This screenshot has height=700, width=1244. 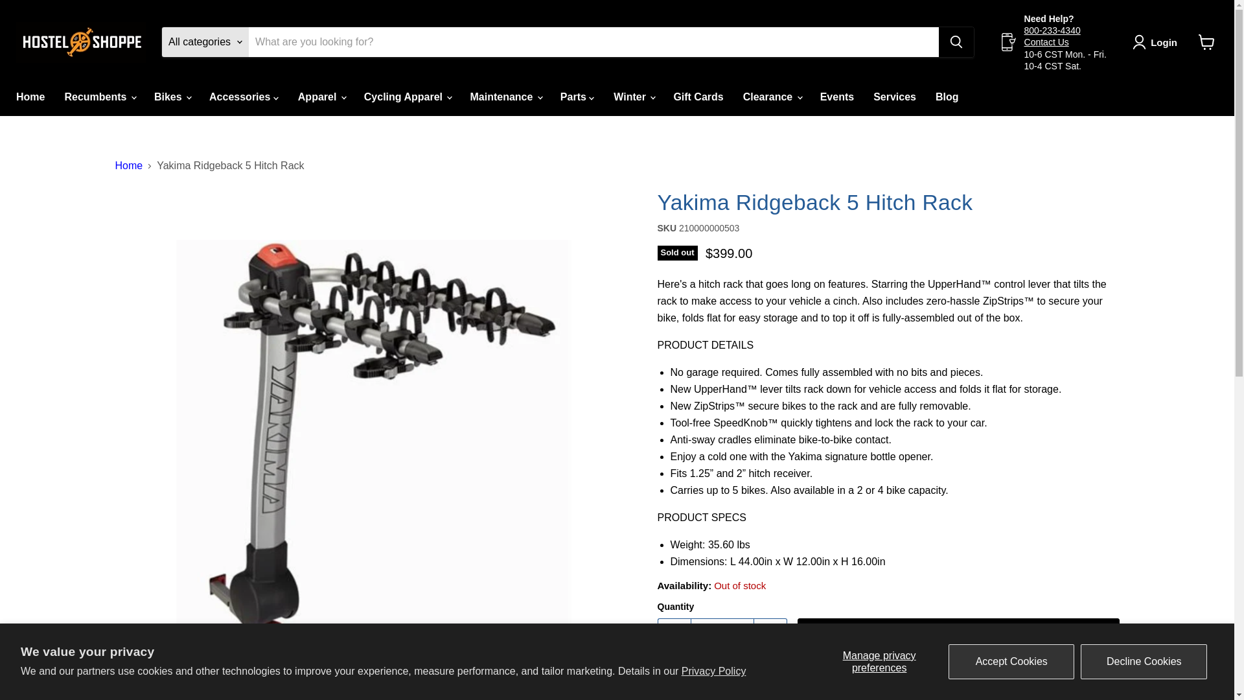 What do you see at coordinates (1011, 661) in the screenshot?
I see `Accept Cookies` at bounding box center [1011, 661].